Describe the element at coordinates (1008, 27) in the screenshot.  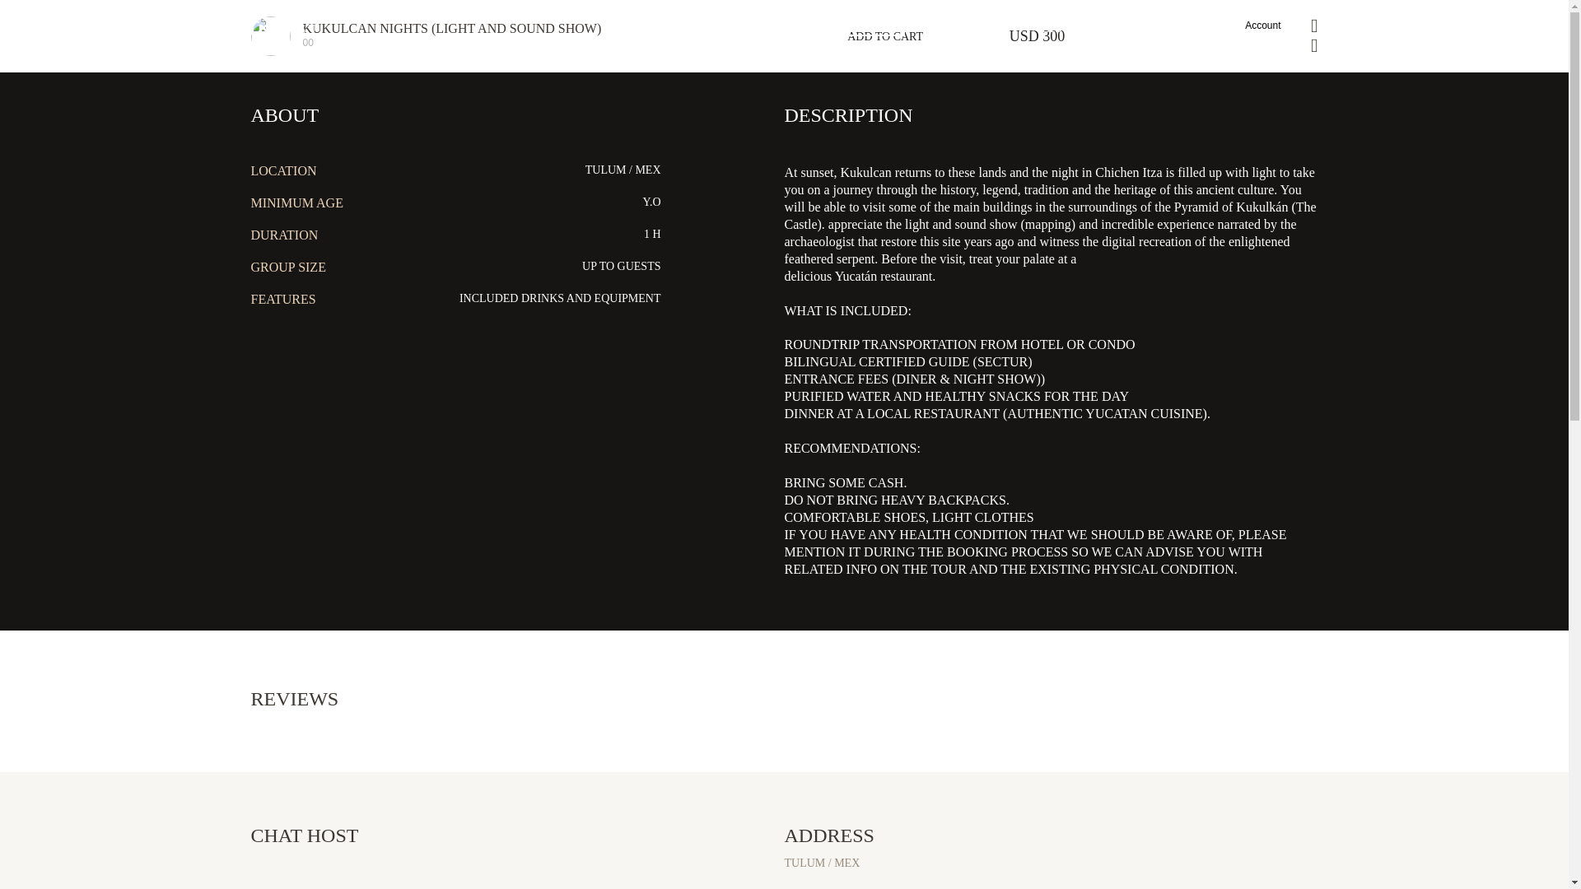
I see `DOWNLOAD APP` at that location.